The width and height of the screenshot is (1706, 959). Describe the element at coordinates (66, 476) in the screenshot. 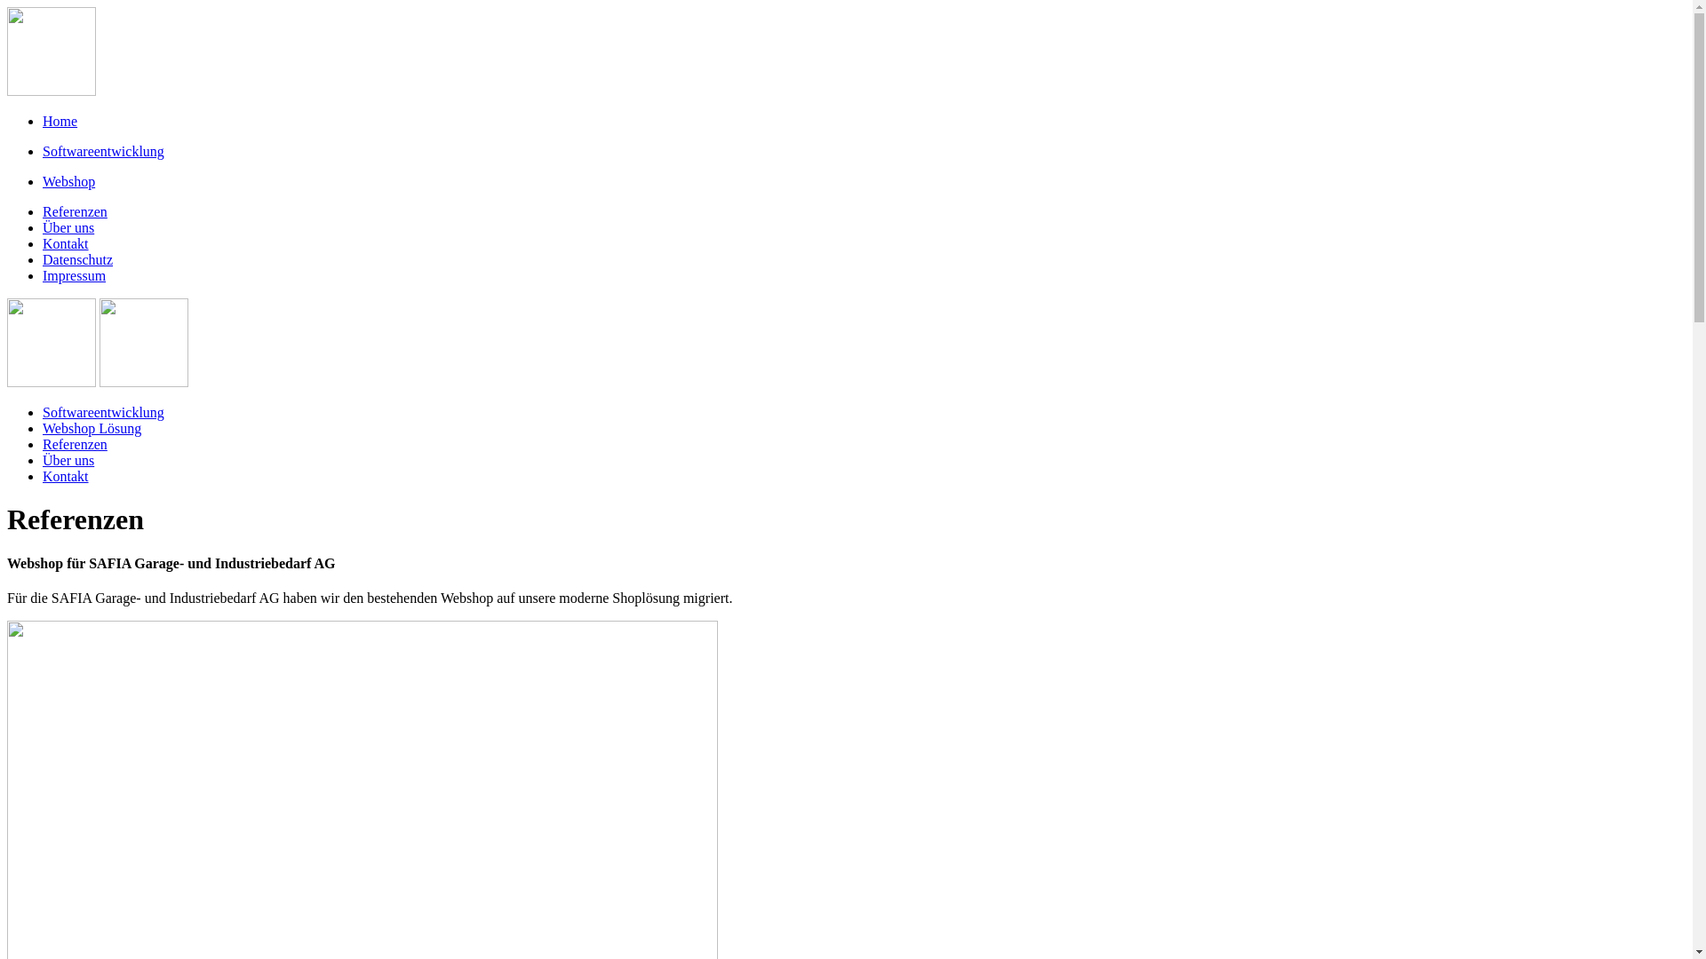

I see `Kontakt` at that location.